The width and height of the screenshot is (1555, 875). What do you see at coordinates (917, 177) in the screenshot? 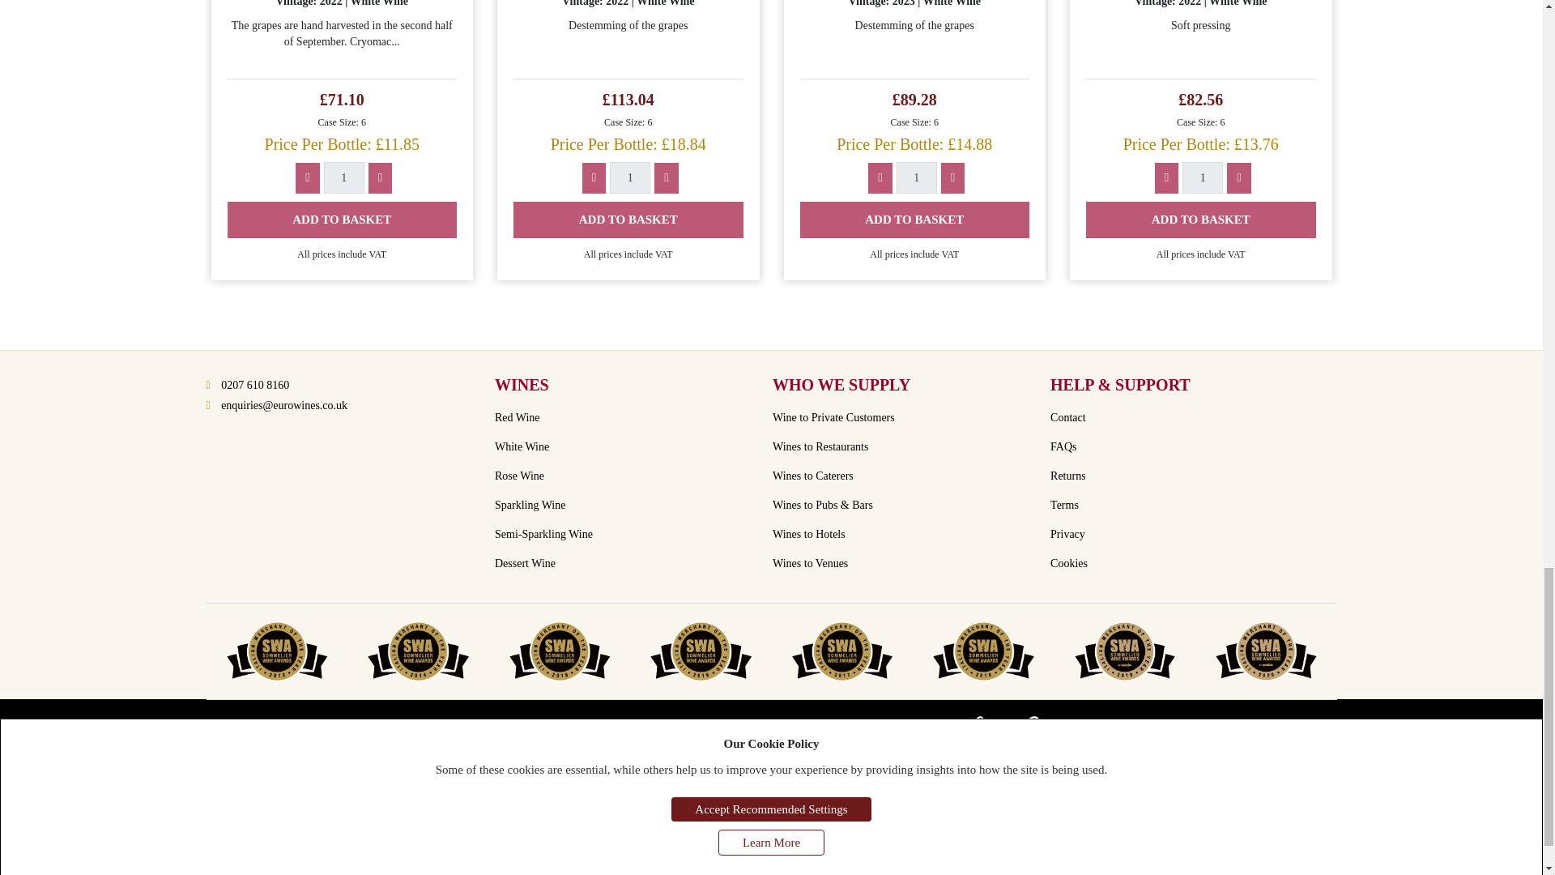
I see `1` at bounding box center [917, 177].